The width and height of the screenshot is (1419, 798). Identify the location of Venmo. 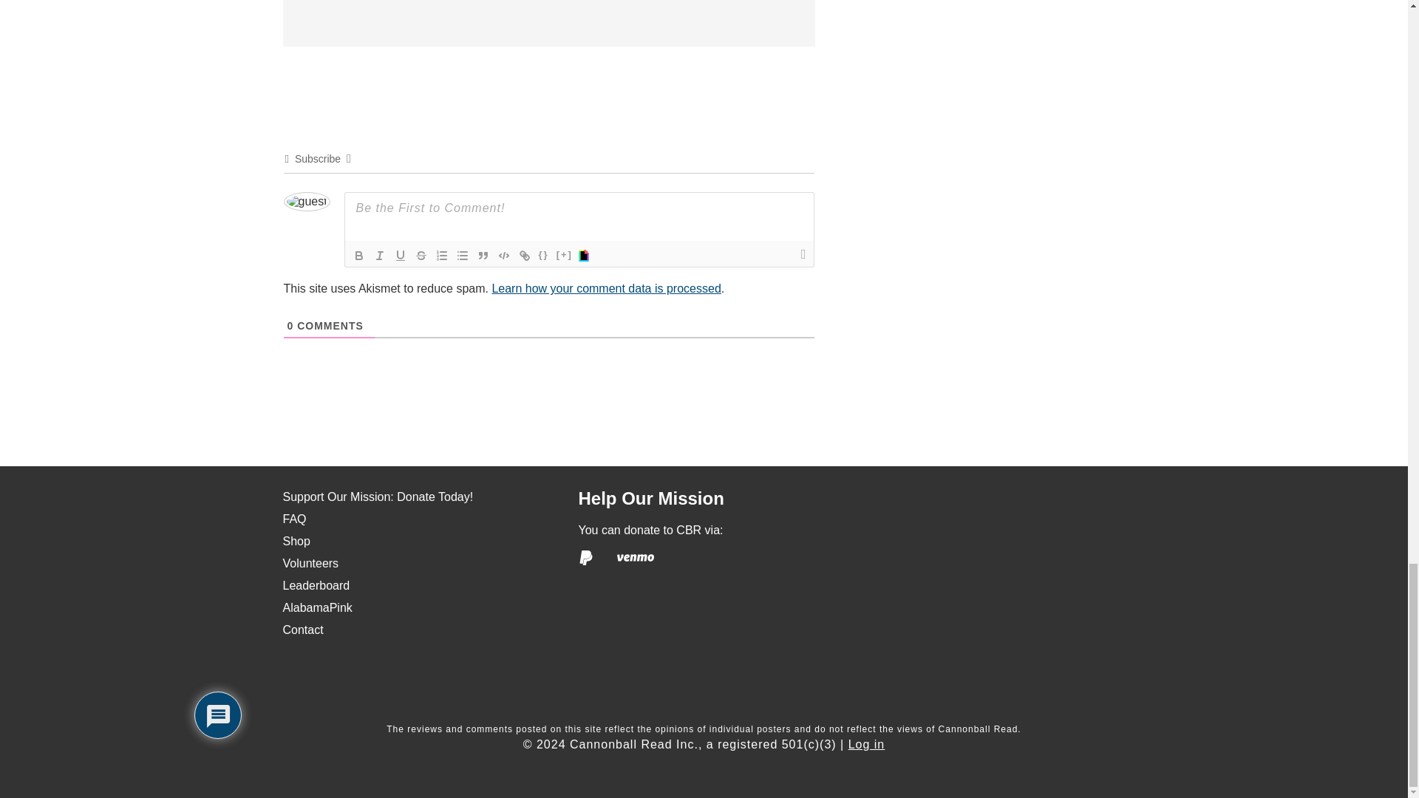
(636, 557).